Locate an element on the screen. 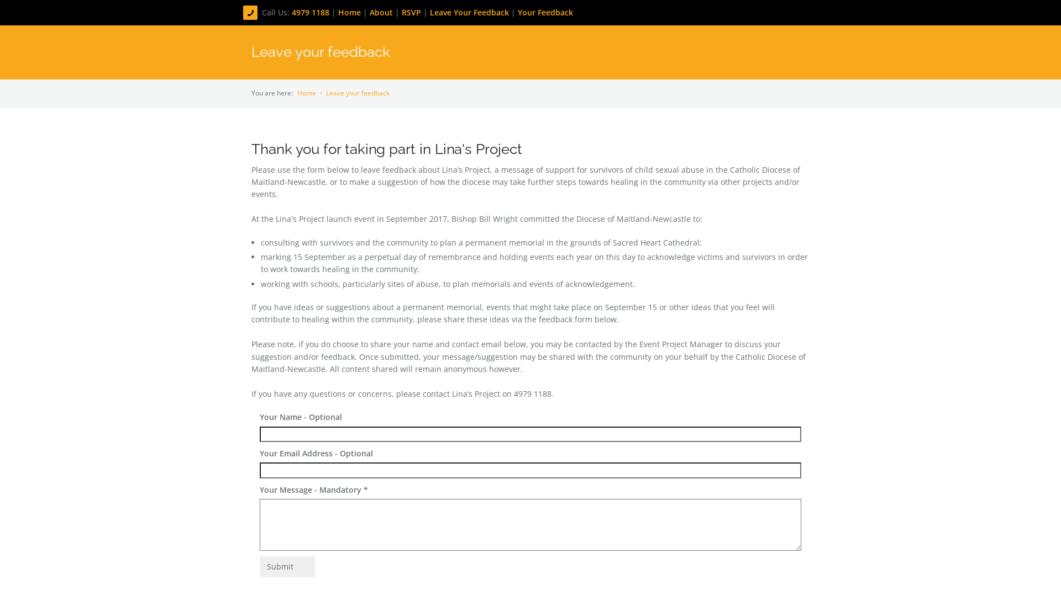 This screenshot has width=1061, height=596. Leave Your Feedback is located at coordinates (470, 13).